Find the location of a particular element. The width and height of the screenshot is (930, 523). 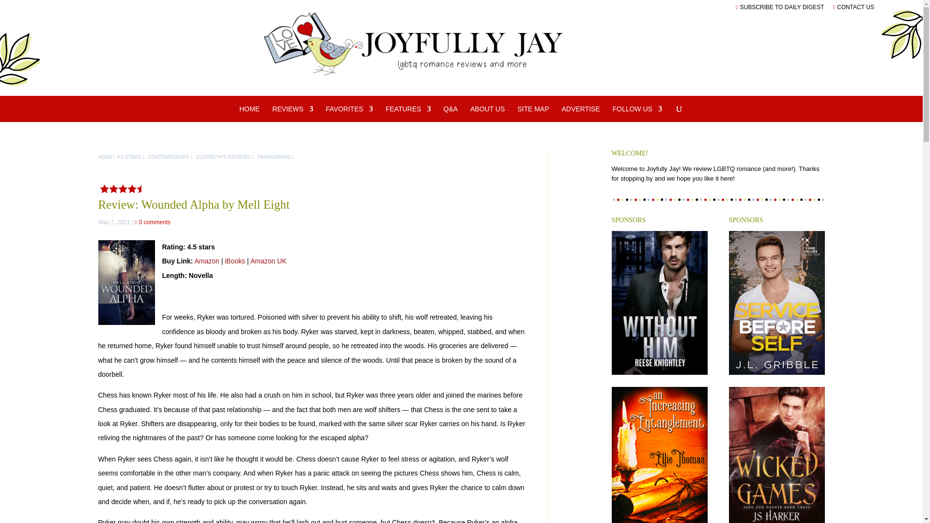

REVIEWS is located at coordinates (293, 113).